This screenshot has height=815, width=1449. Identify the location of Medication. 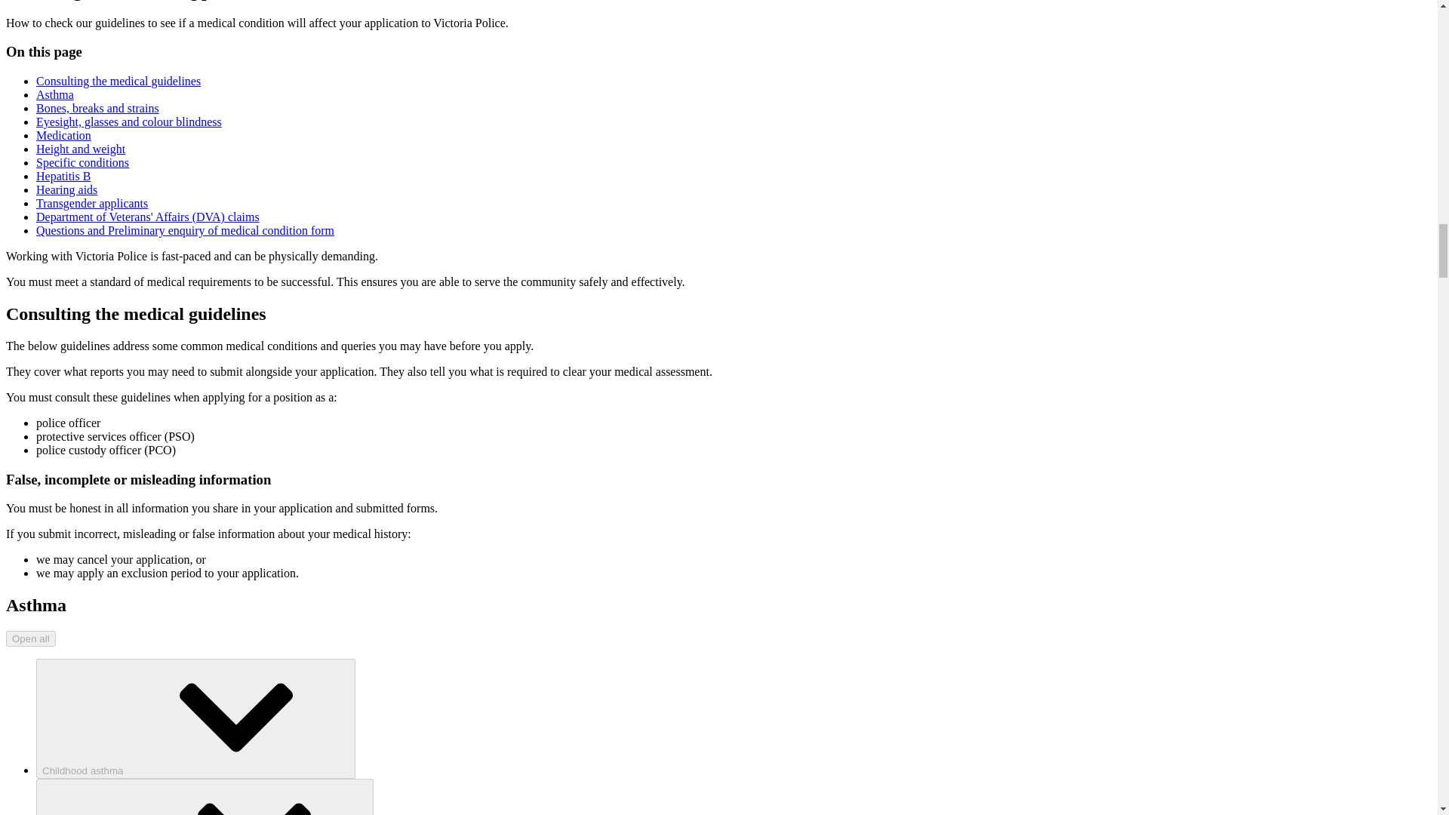
(63, 134).